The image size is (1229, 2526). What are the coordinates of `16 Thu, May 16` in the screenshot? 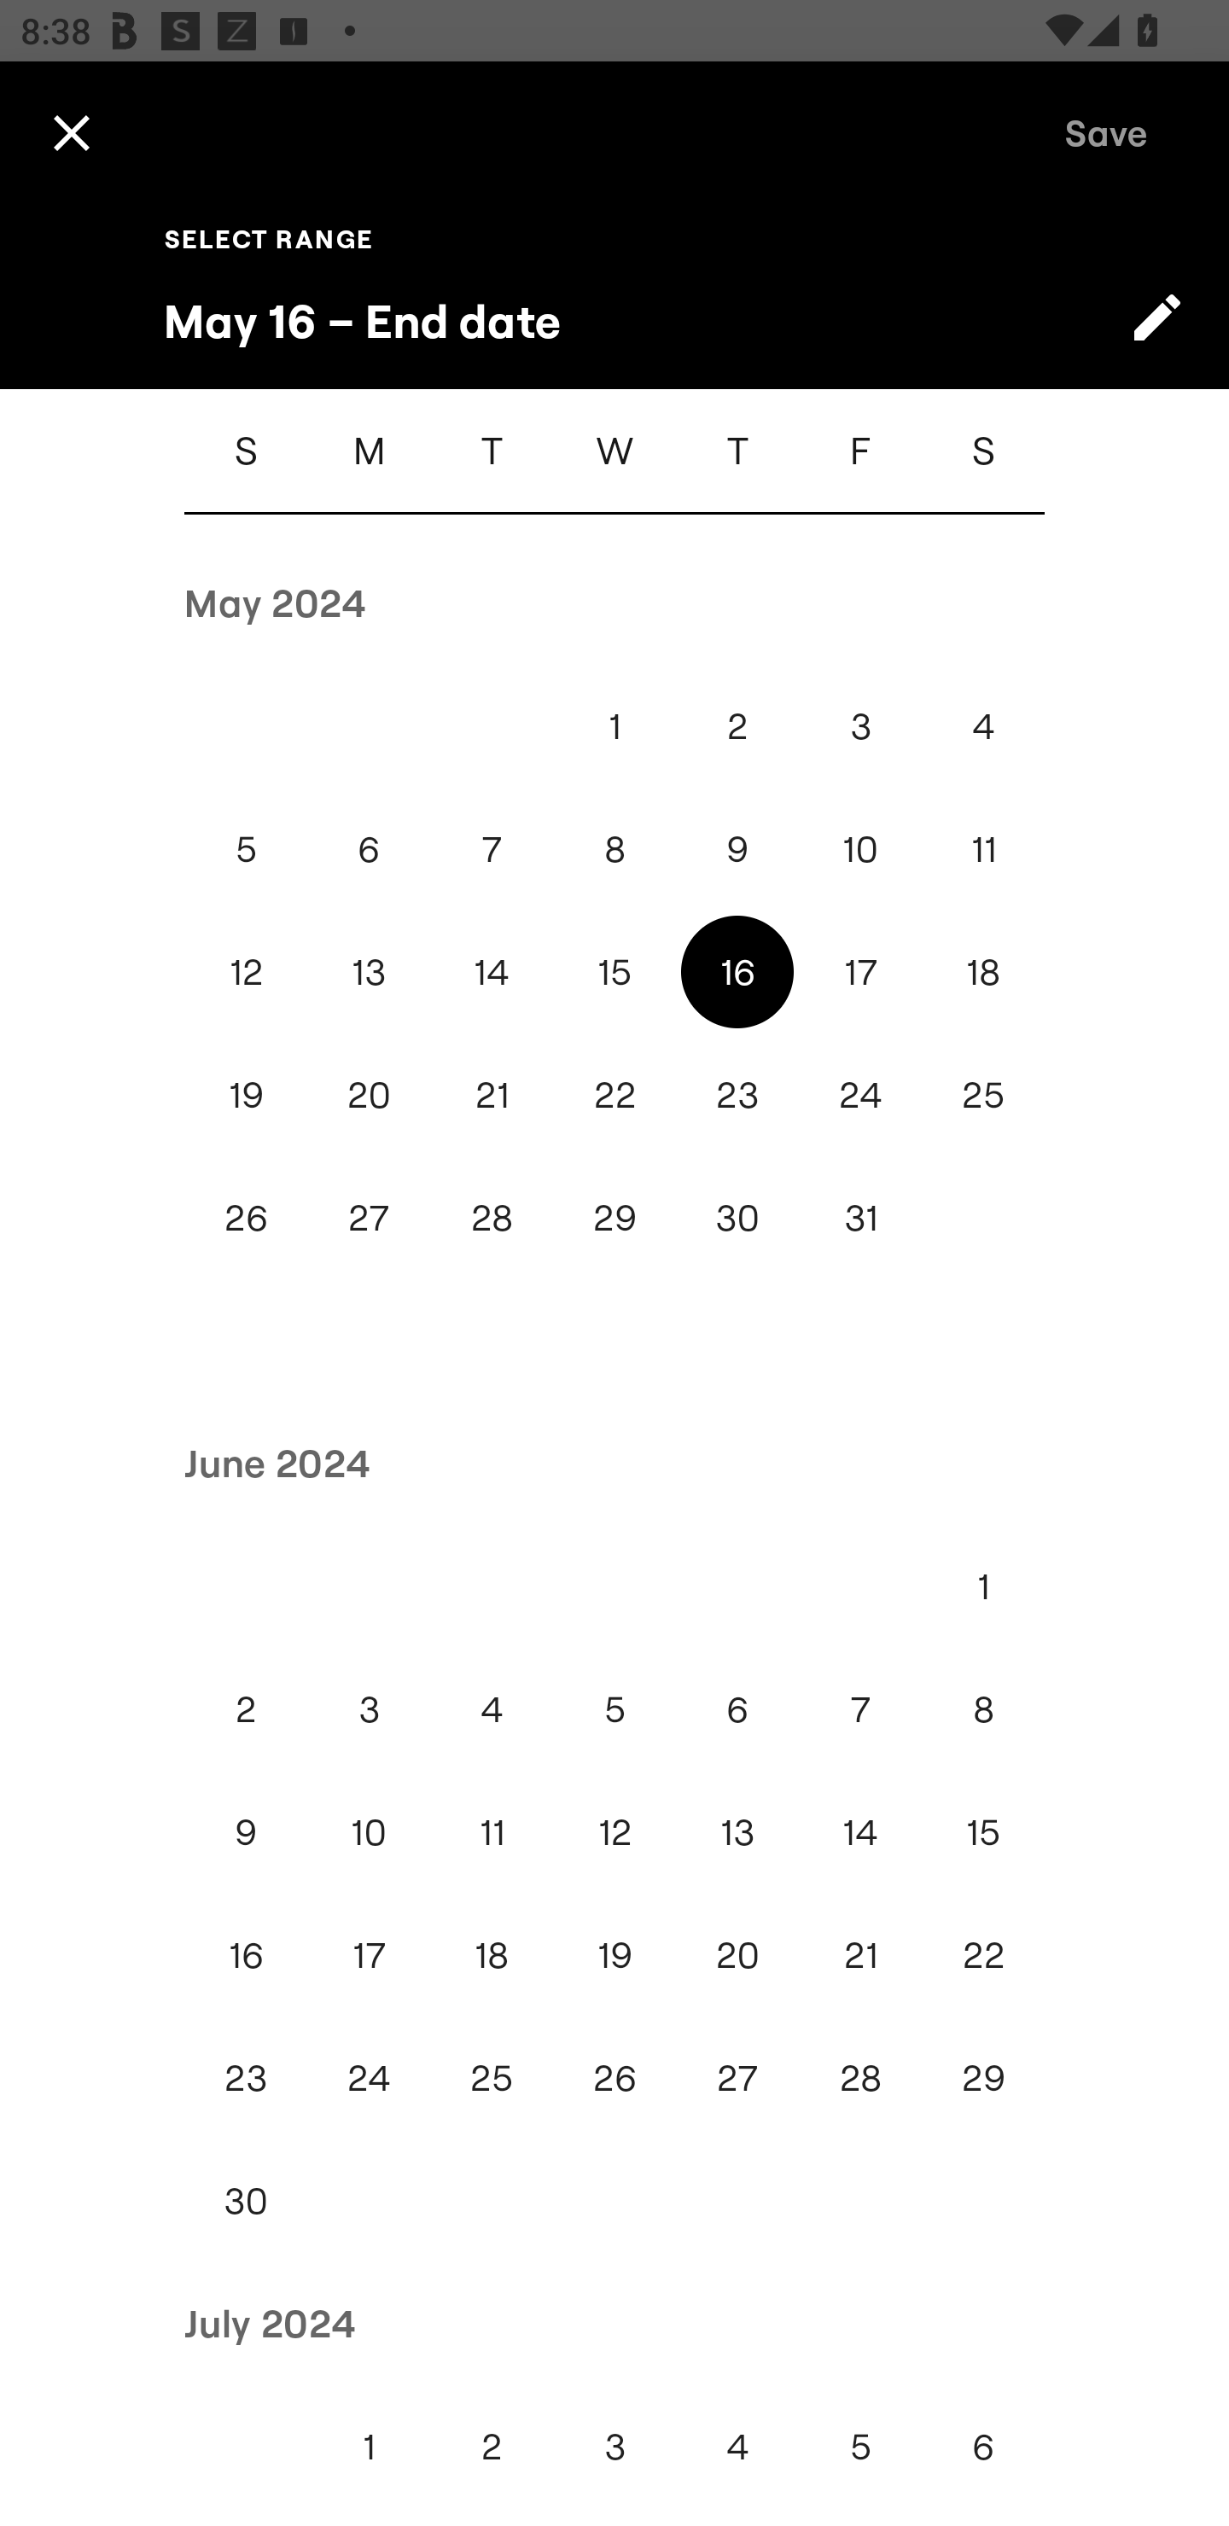 It's located at (737, 971).